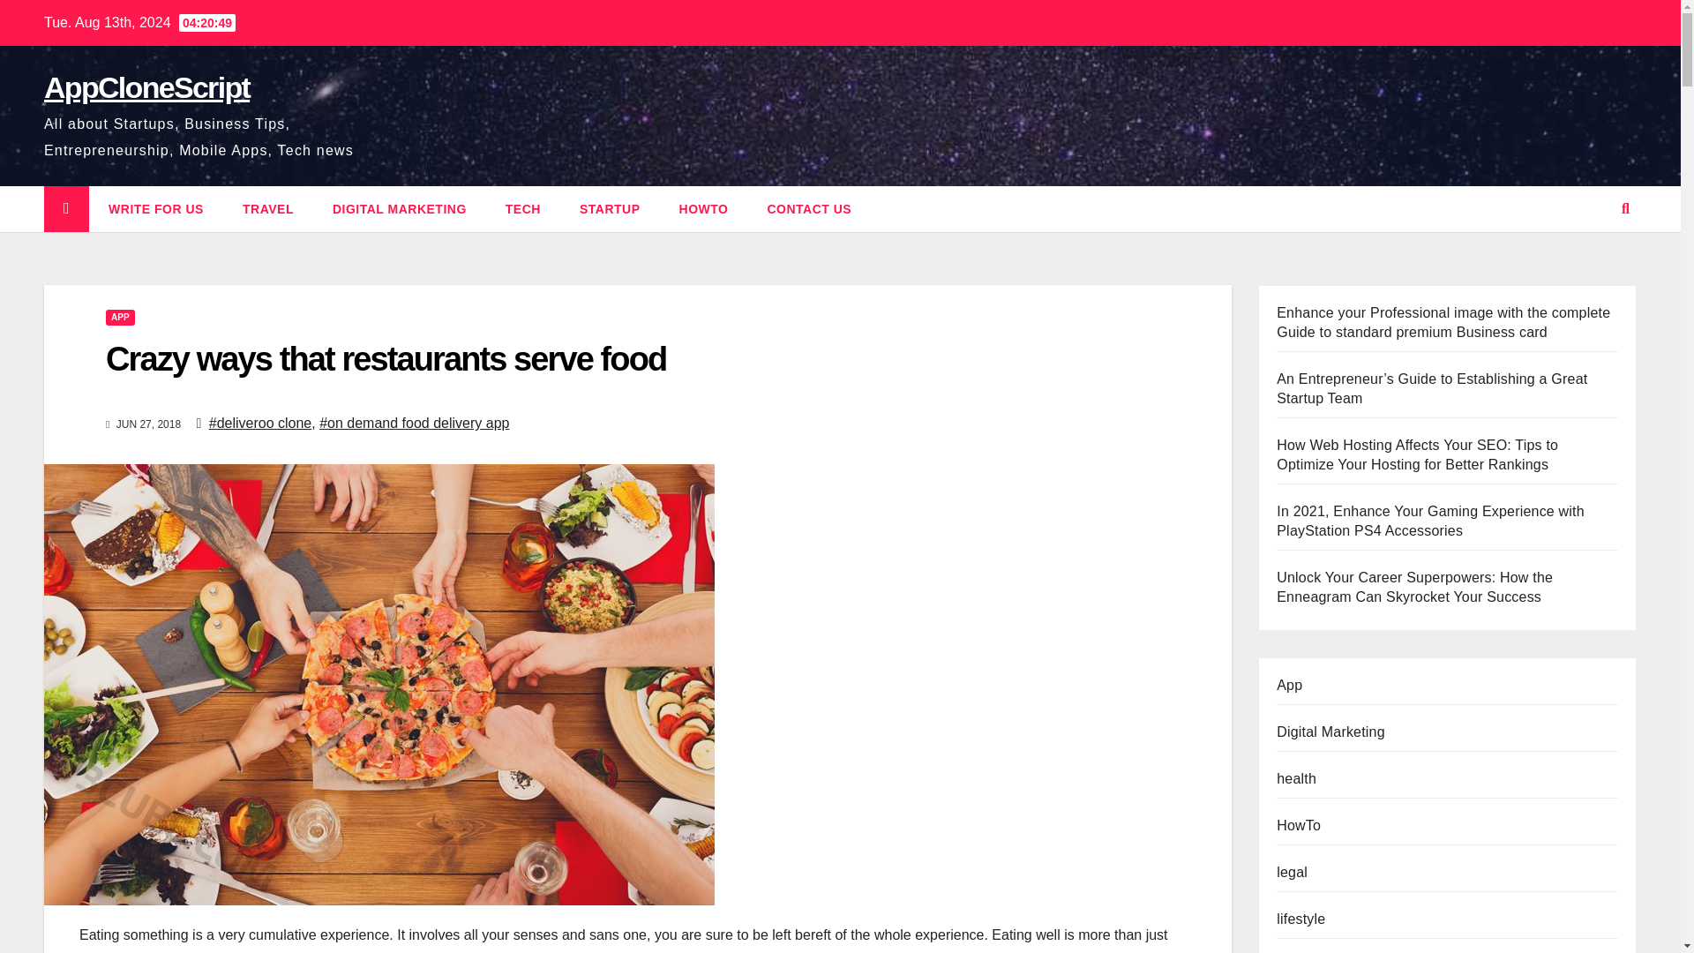 This screenshot has height=953, width=1694. Describe the element at coordinates (808, 208) in the screenshot. I see `CONTACT US` at that location.